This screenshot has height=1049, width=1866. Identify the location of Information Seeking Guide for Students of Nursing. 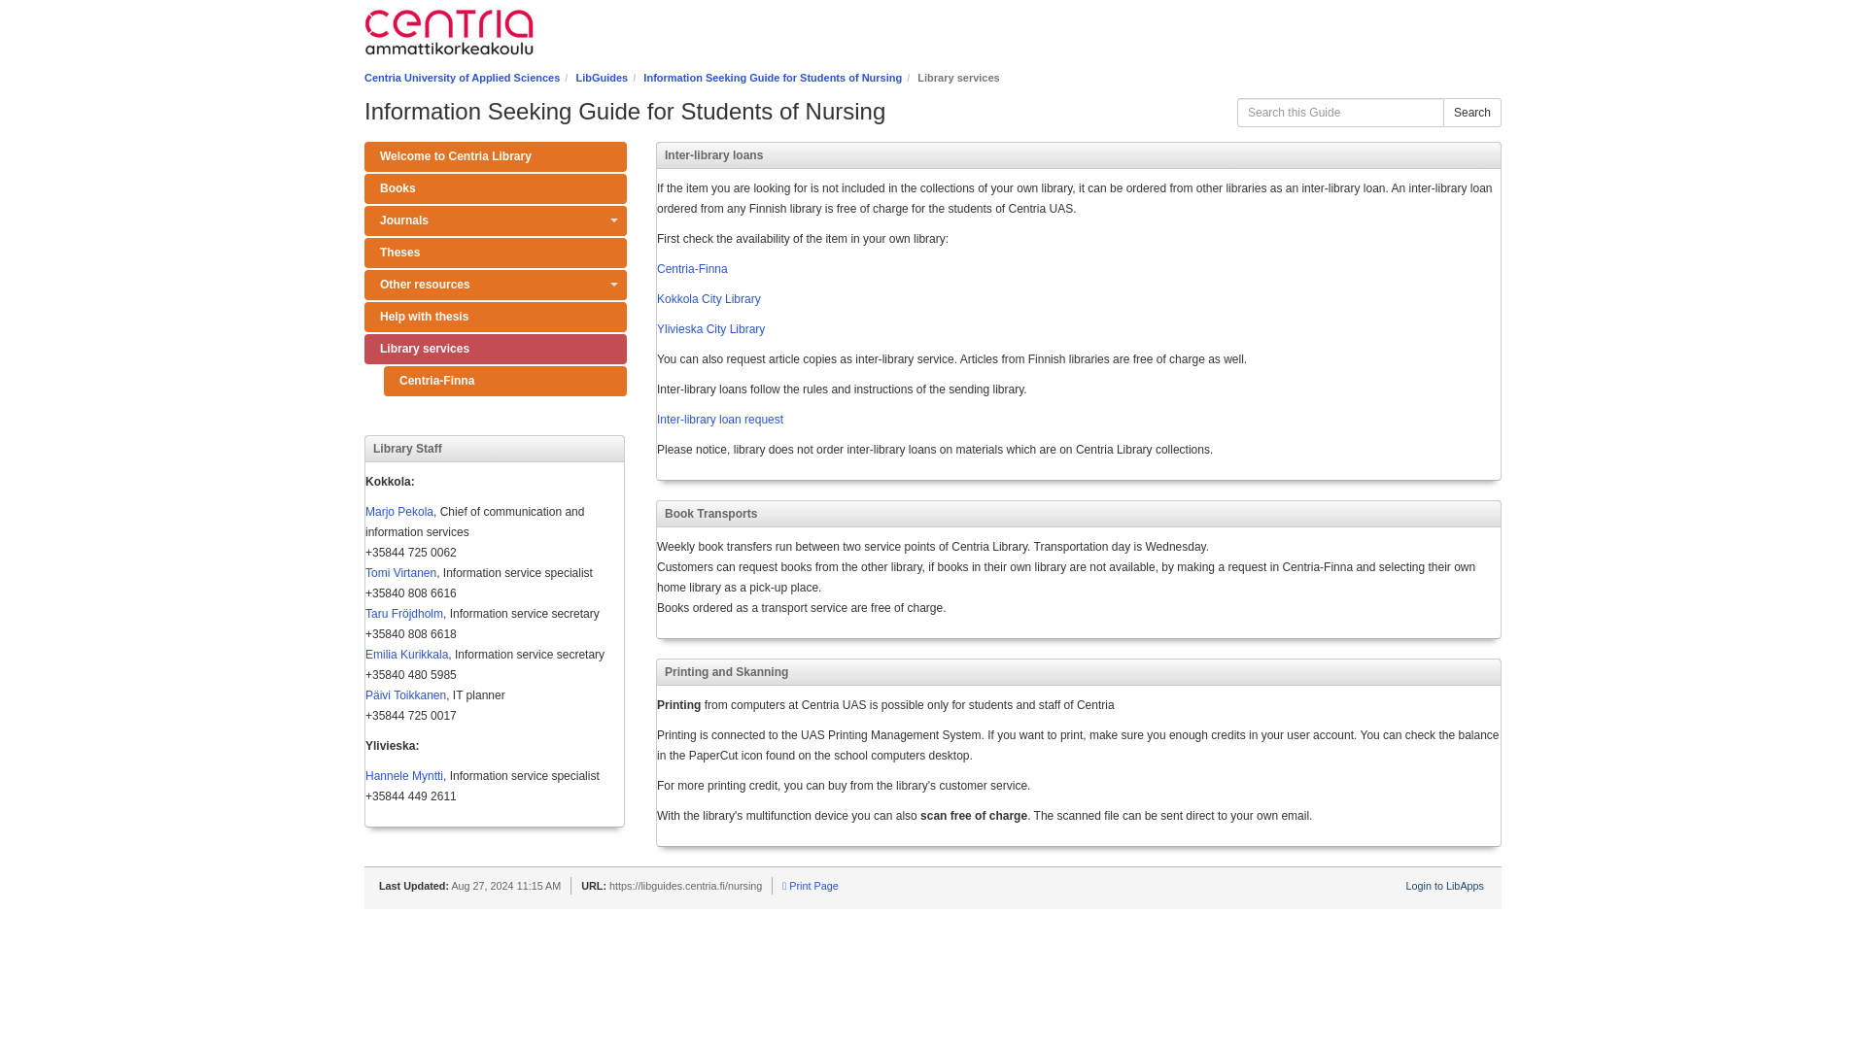
(772, 78).